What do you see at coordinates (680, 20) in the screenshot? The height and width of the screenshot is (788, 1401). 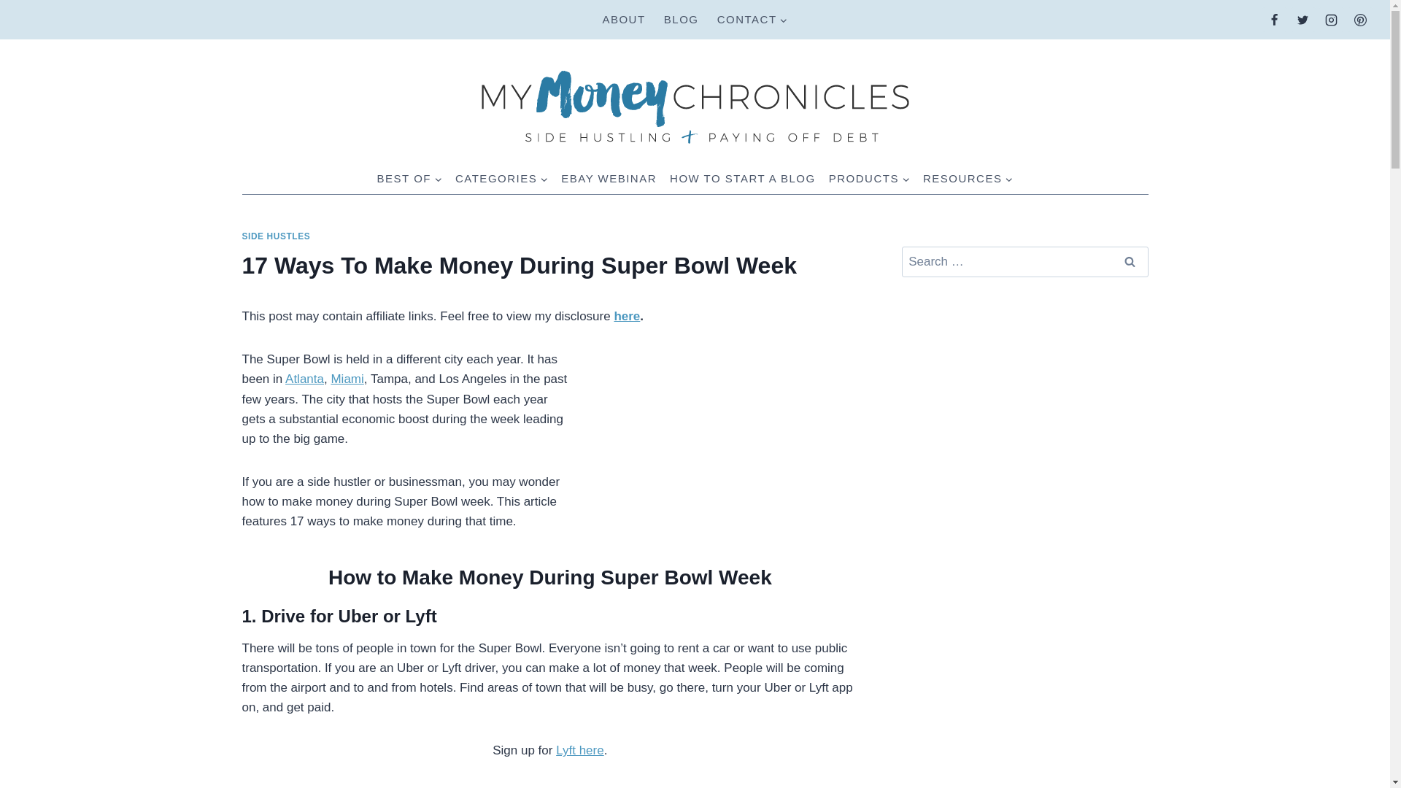 I see `BLOG` at bounding box center [680, 20].